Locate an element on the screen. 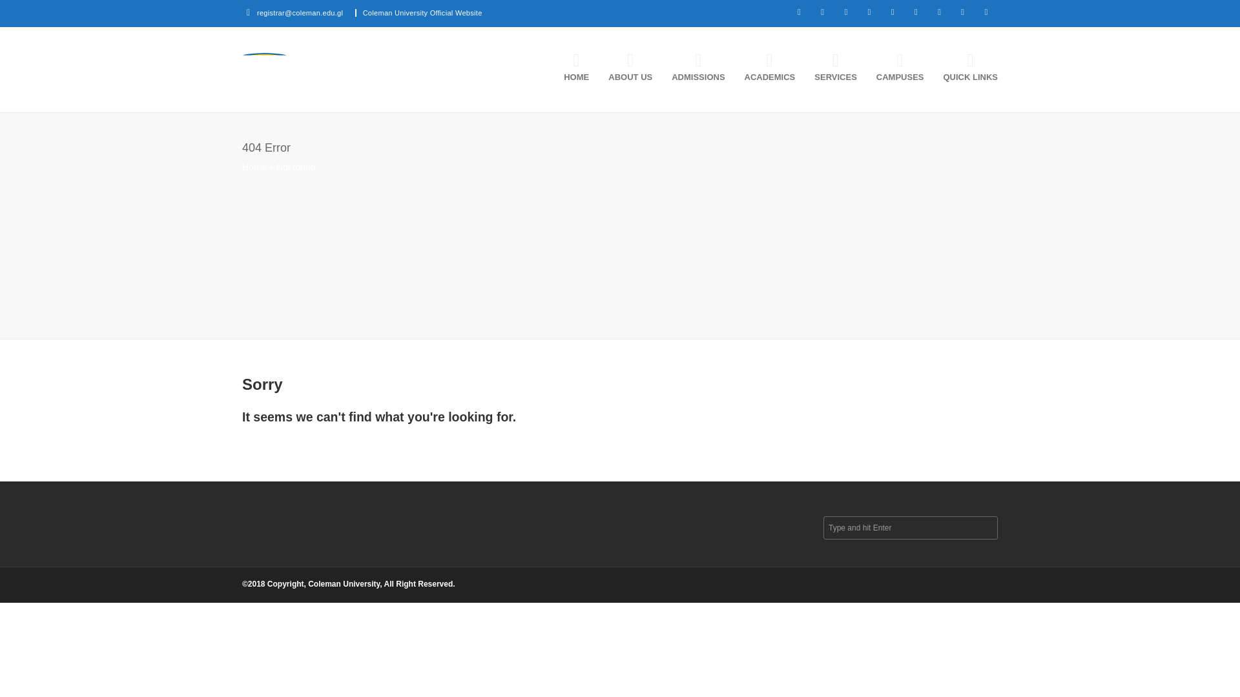 This screenshot has height=697, width=1240. Coleman University is located at coordinates (340, 72).